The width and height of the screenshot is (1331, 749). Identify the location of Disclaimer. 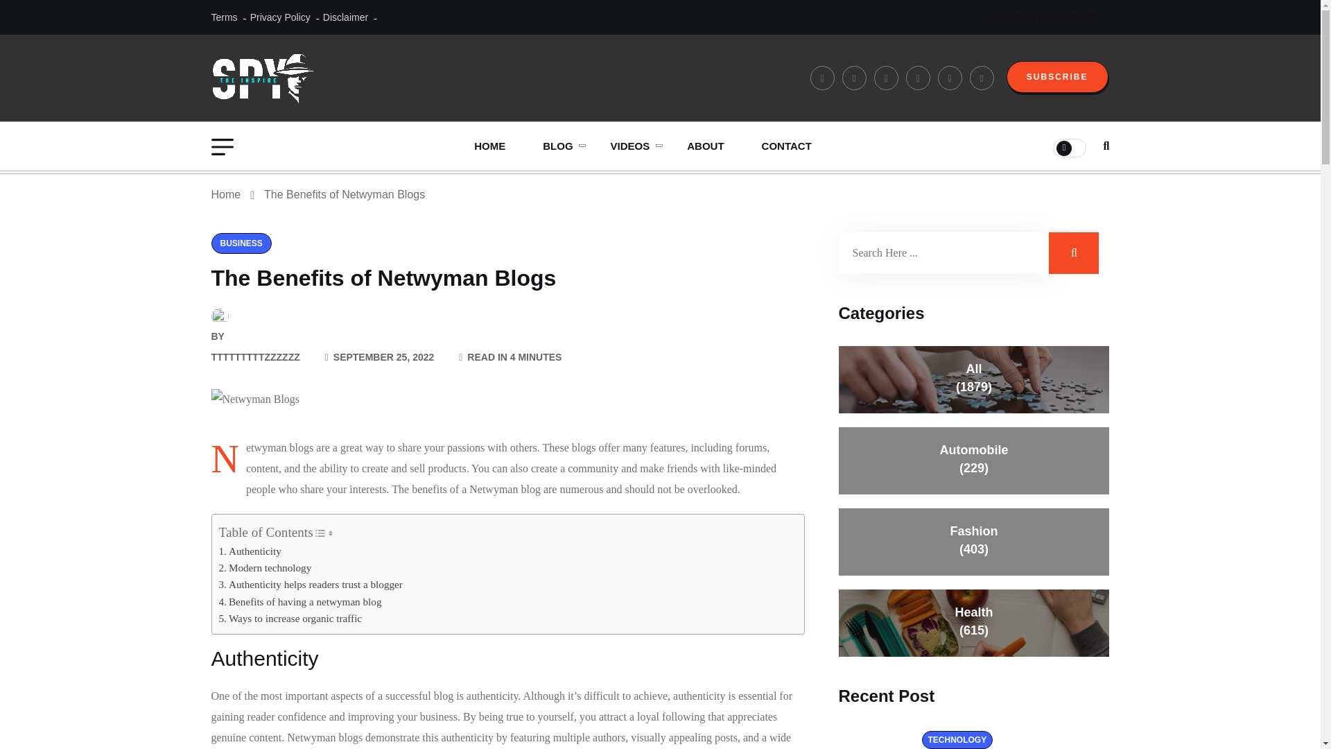
(345, 17).